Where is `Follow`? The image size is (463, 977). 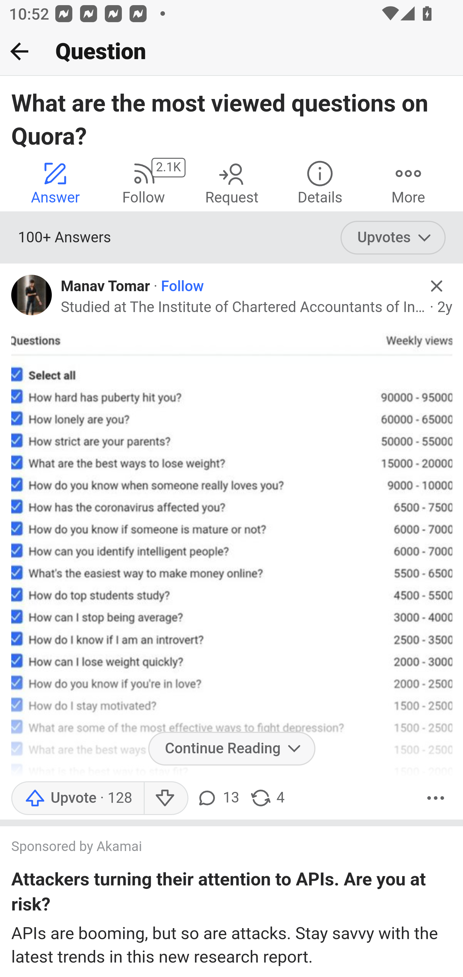
Follow is located at coordinates (182, 287).